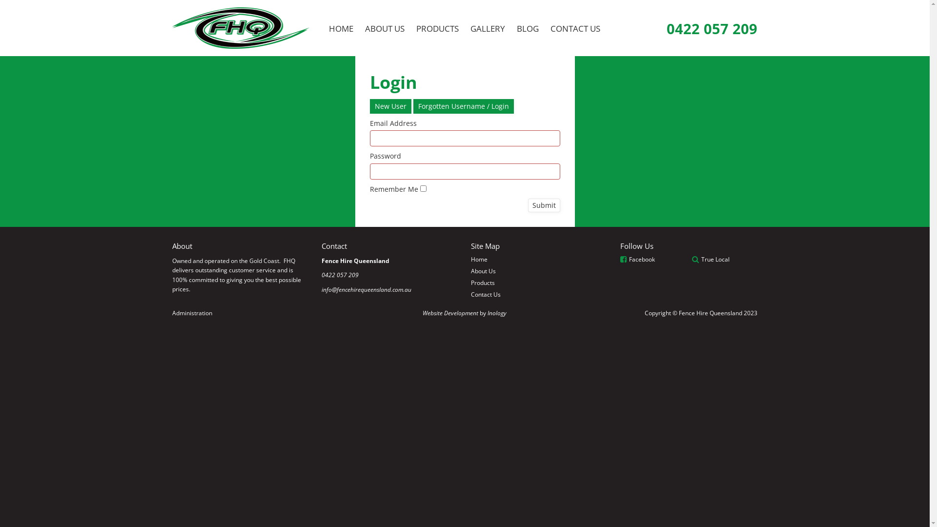 The width and height of the screenshot is (937, 527). What do you see at coordinates (712, 28) in the screenshot?
I see `0422 057 209` at bounding box center [712, 28].